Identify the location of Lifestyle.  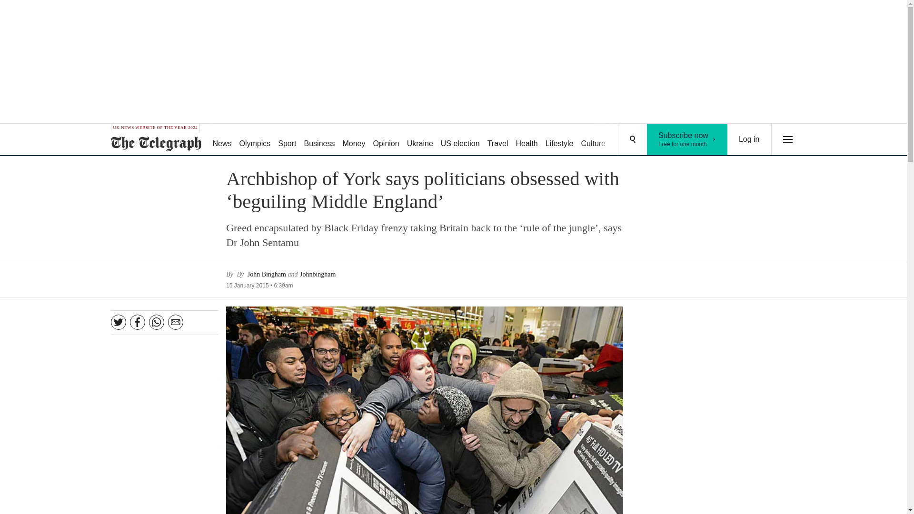
(560, 140).